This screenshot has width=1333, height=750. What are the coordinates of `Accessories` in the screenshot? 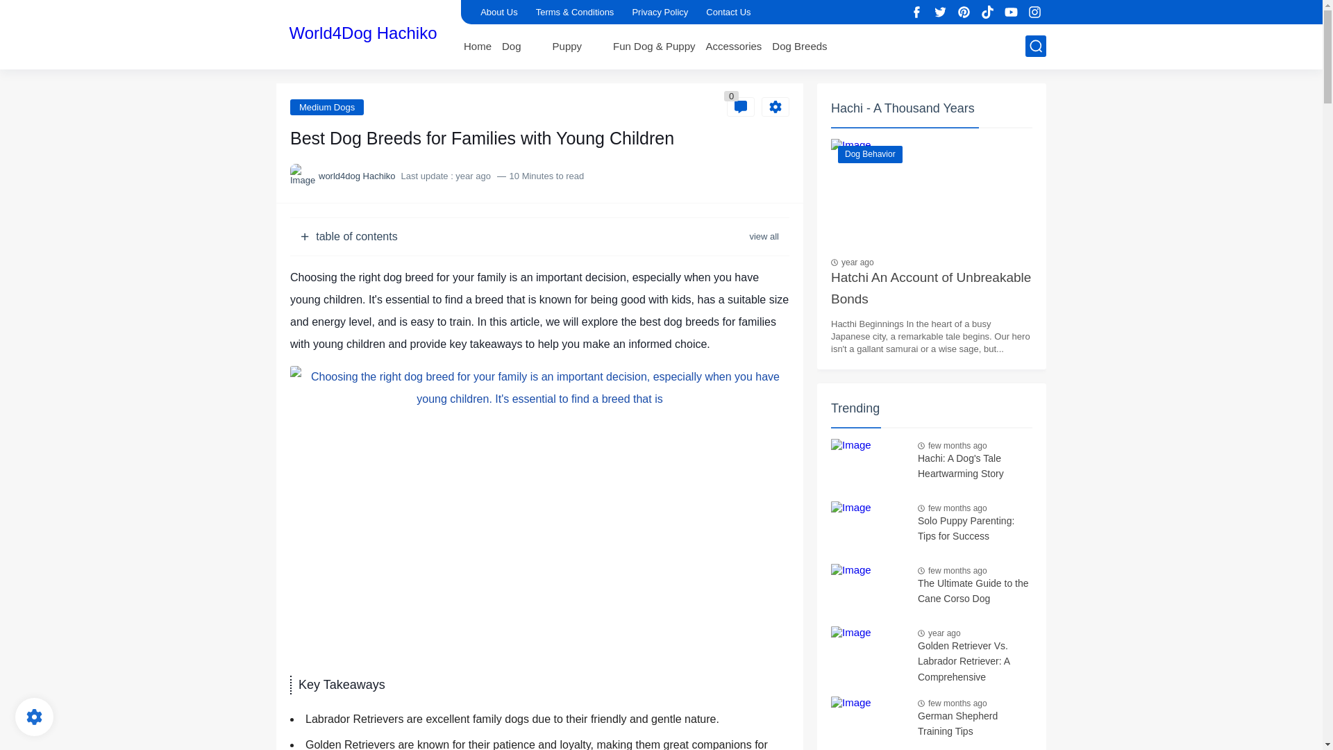 It's located at (733, 46).